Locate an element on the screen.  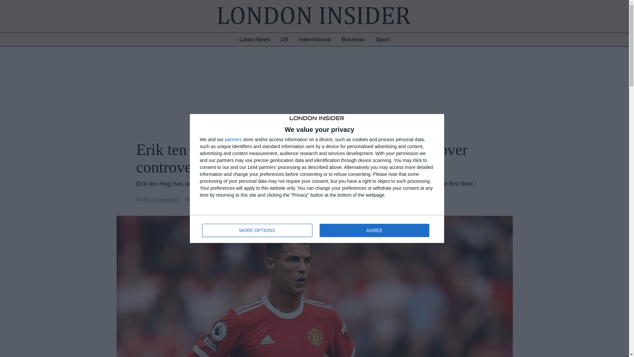
partners is located at coordinates (317, 229).